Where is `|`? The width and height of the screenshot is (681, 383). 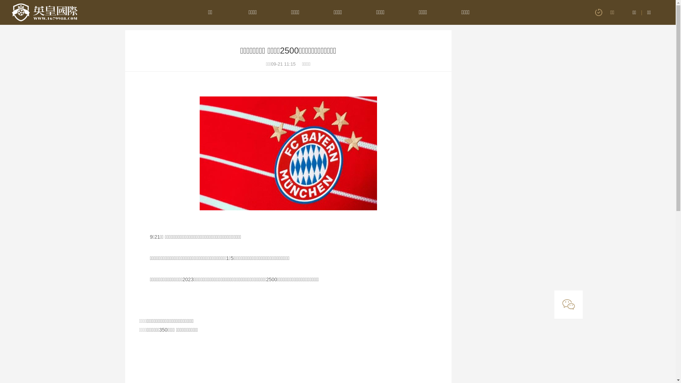
| is located at coordinates (642, 12).